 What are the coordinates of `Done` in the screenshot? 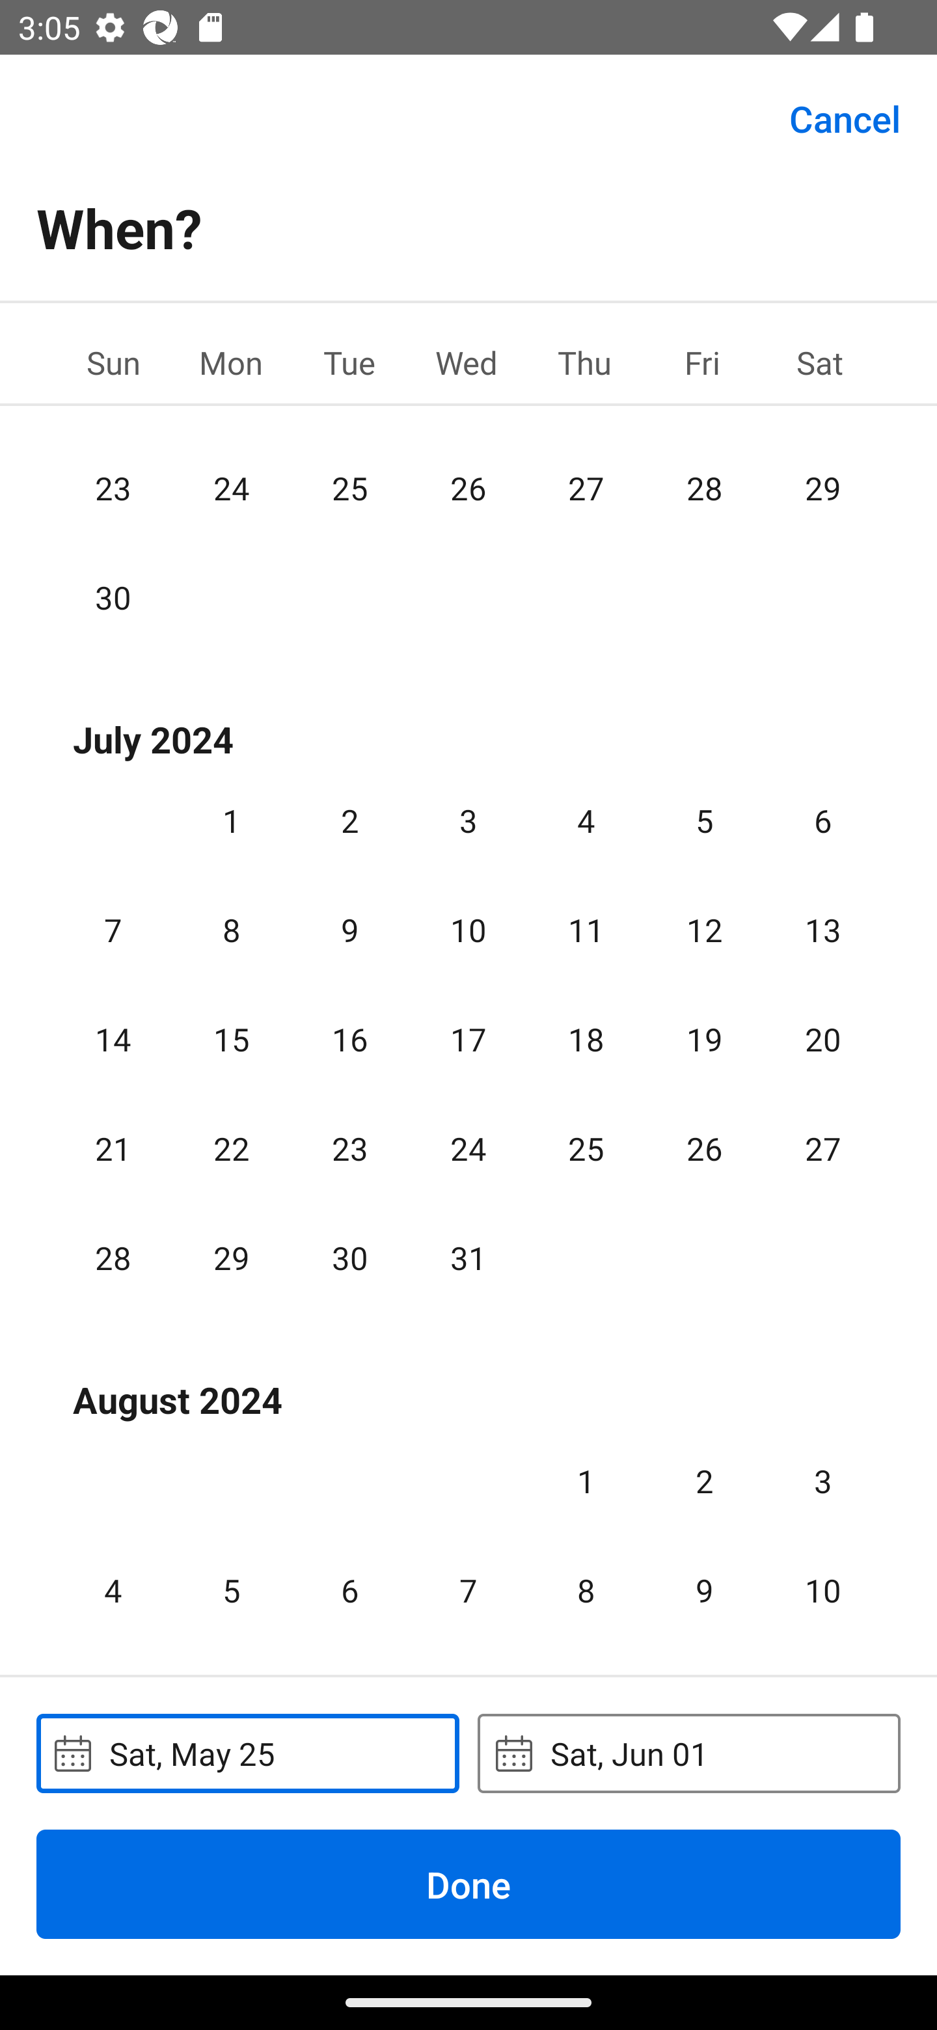 It's located at (468, 1884).